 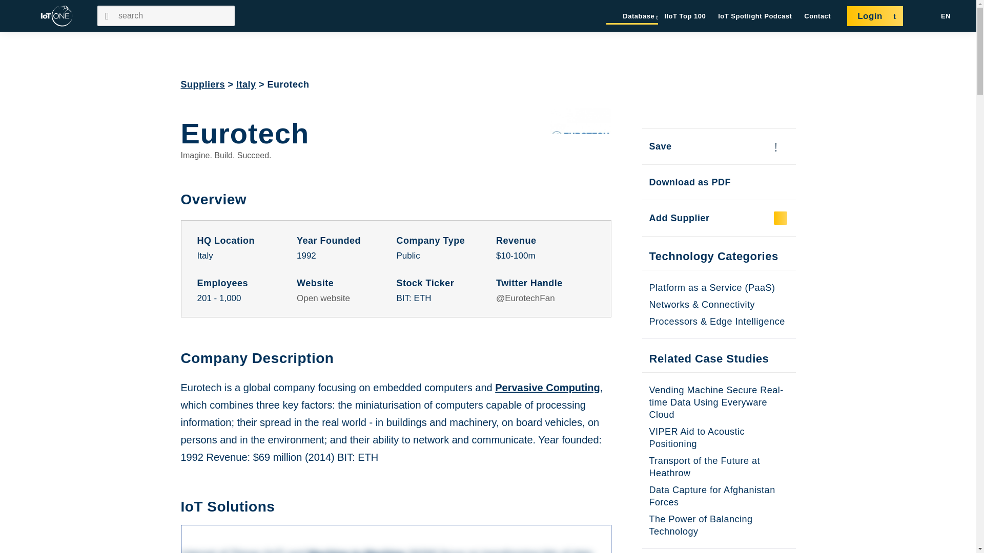 What do you see at coordinates (323, 298) in the screenshot?
I see `Open website` at bounding box center [323, 298].